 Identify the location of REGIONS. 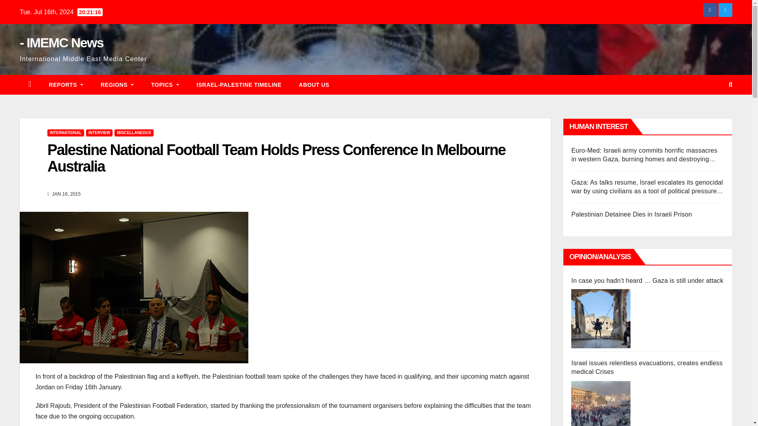
(117, 84).